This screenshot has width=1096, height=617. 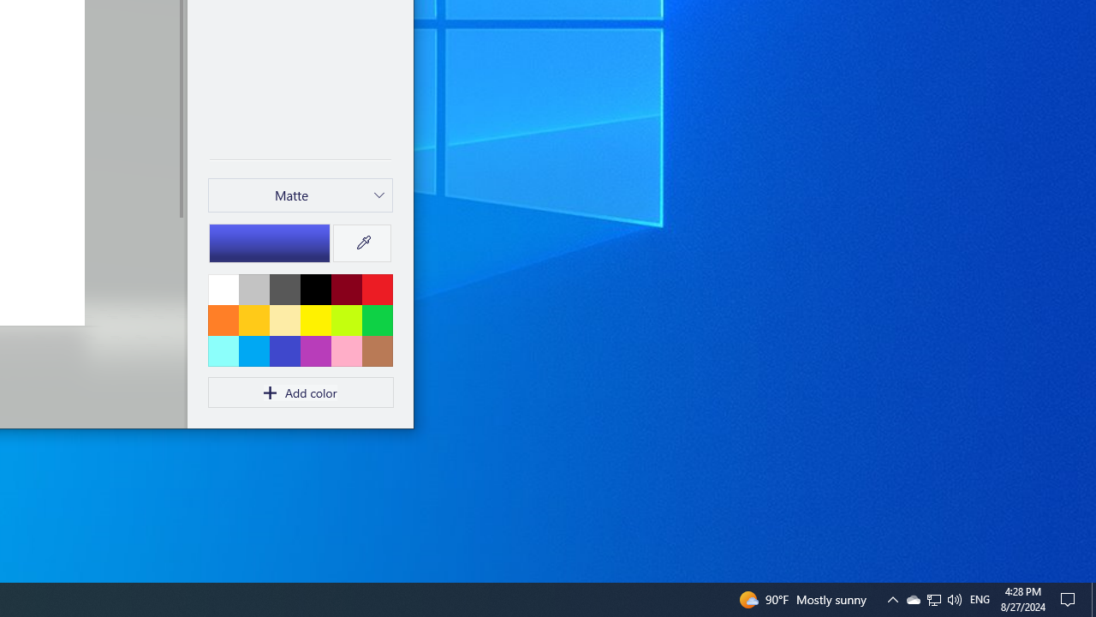 I want to click on Lime, so click(x=346, y=320).